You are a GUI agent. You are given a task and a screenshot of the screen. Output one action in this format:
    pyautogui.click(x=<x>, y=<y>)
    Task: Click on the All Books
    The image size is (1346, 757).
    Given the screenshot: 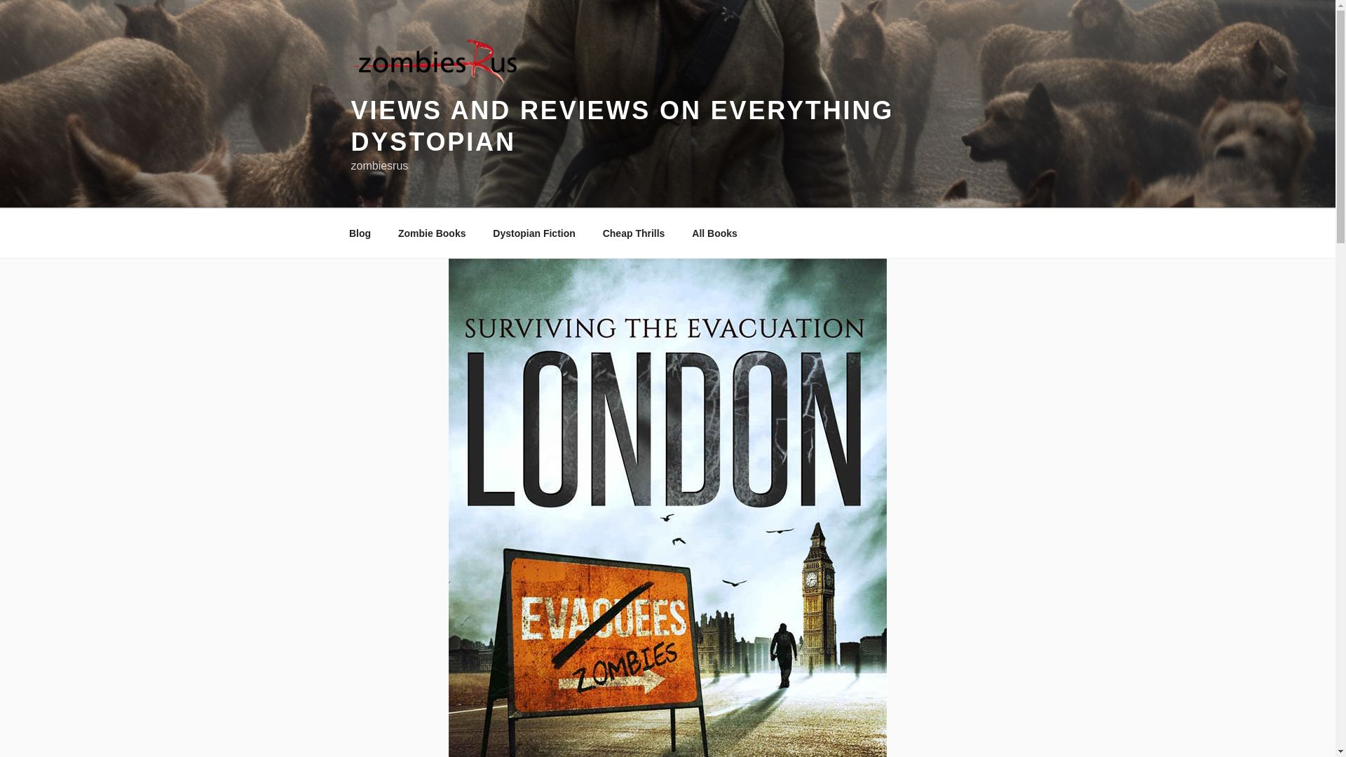 What is the action you would take?
    pyautogui.click(x=714, y=233)
    